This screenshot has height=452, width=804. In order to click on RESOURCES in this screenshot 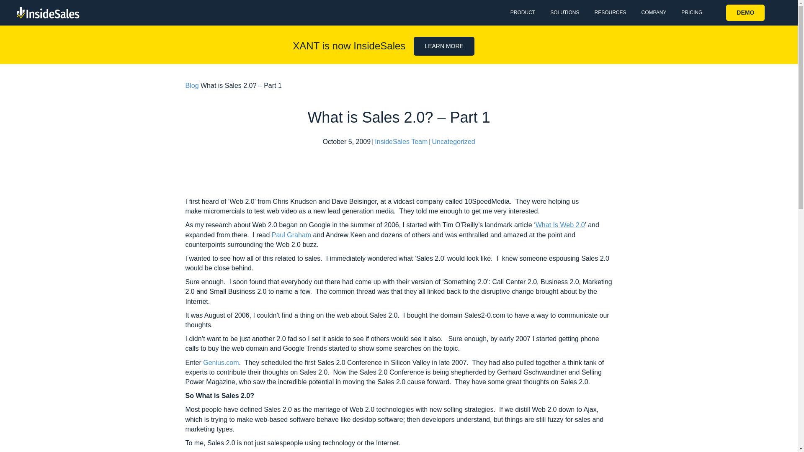, I will do `click(610, 13)`.